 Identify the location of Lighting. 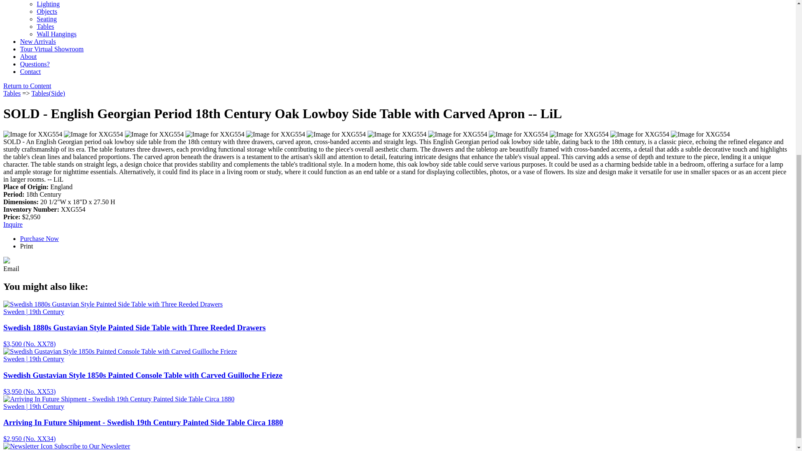
(48, 4).